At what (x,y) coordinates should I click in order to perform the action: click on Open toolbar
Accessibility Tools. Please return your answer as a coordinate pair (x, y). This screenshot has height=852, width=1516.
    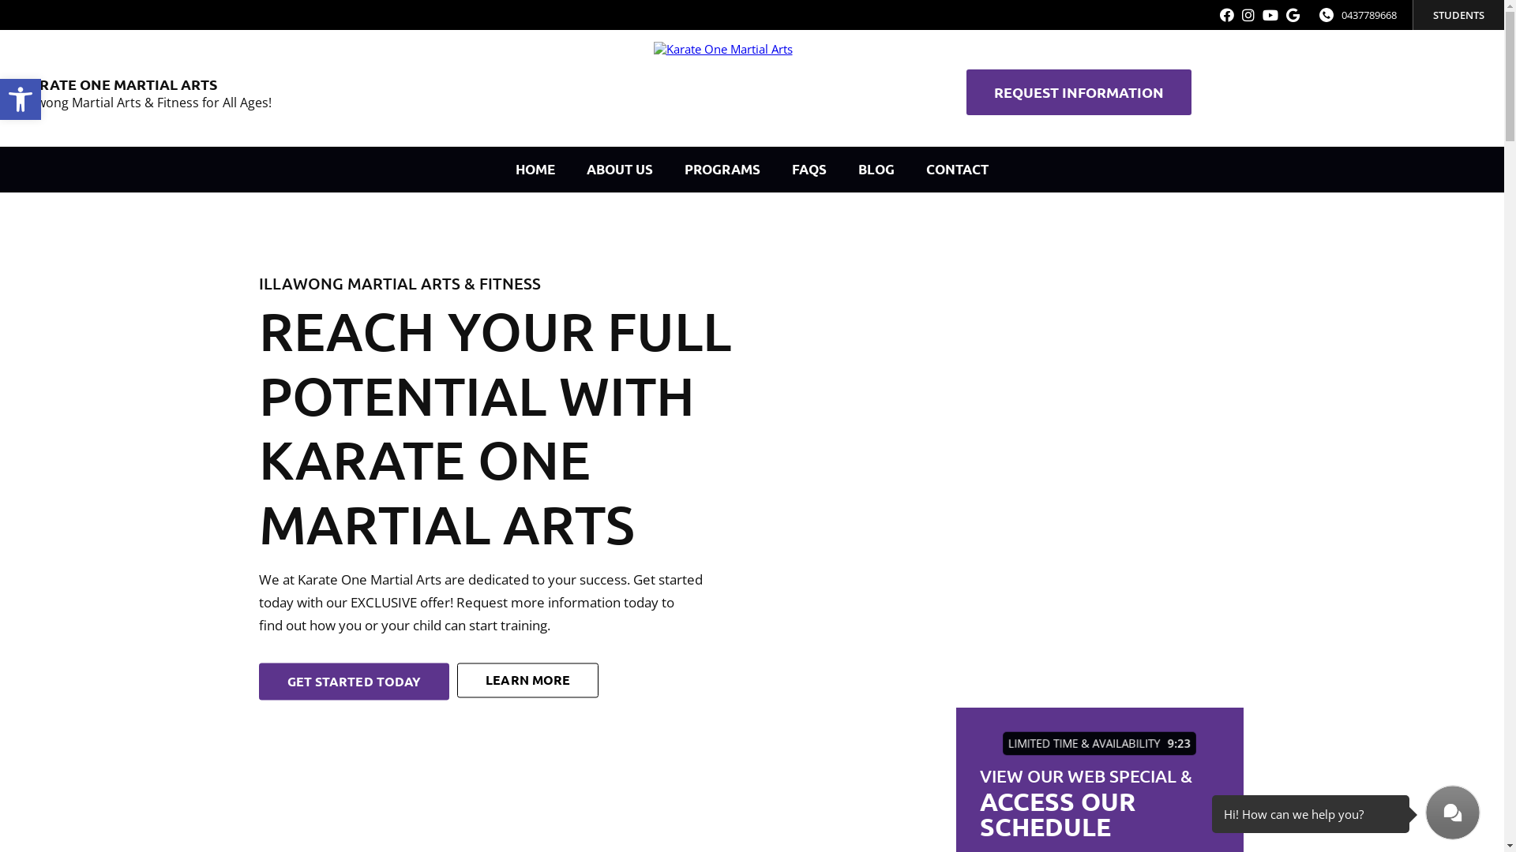
    Looking at the image, I should click on (21, 99).